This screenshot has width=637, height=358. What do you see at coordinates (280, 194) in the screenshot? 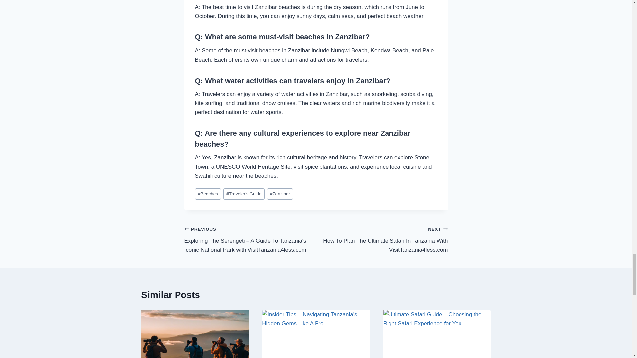
I see `Zanzibar` at bounding box center [280, 194].